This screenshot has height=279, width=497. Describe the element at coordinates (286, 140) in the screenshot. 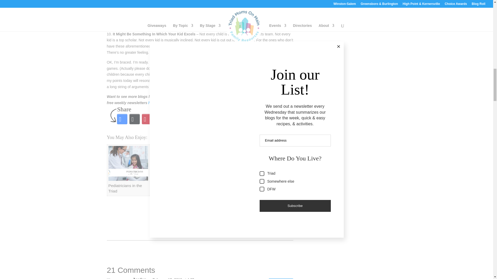

I see `Website Tools by Shareaholic` at that location.